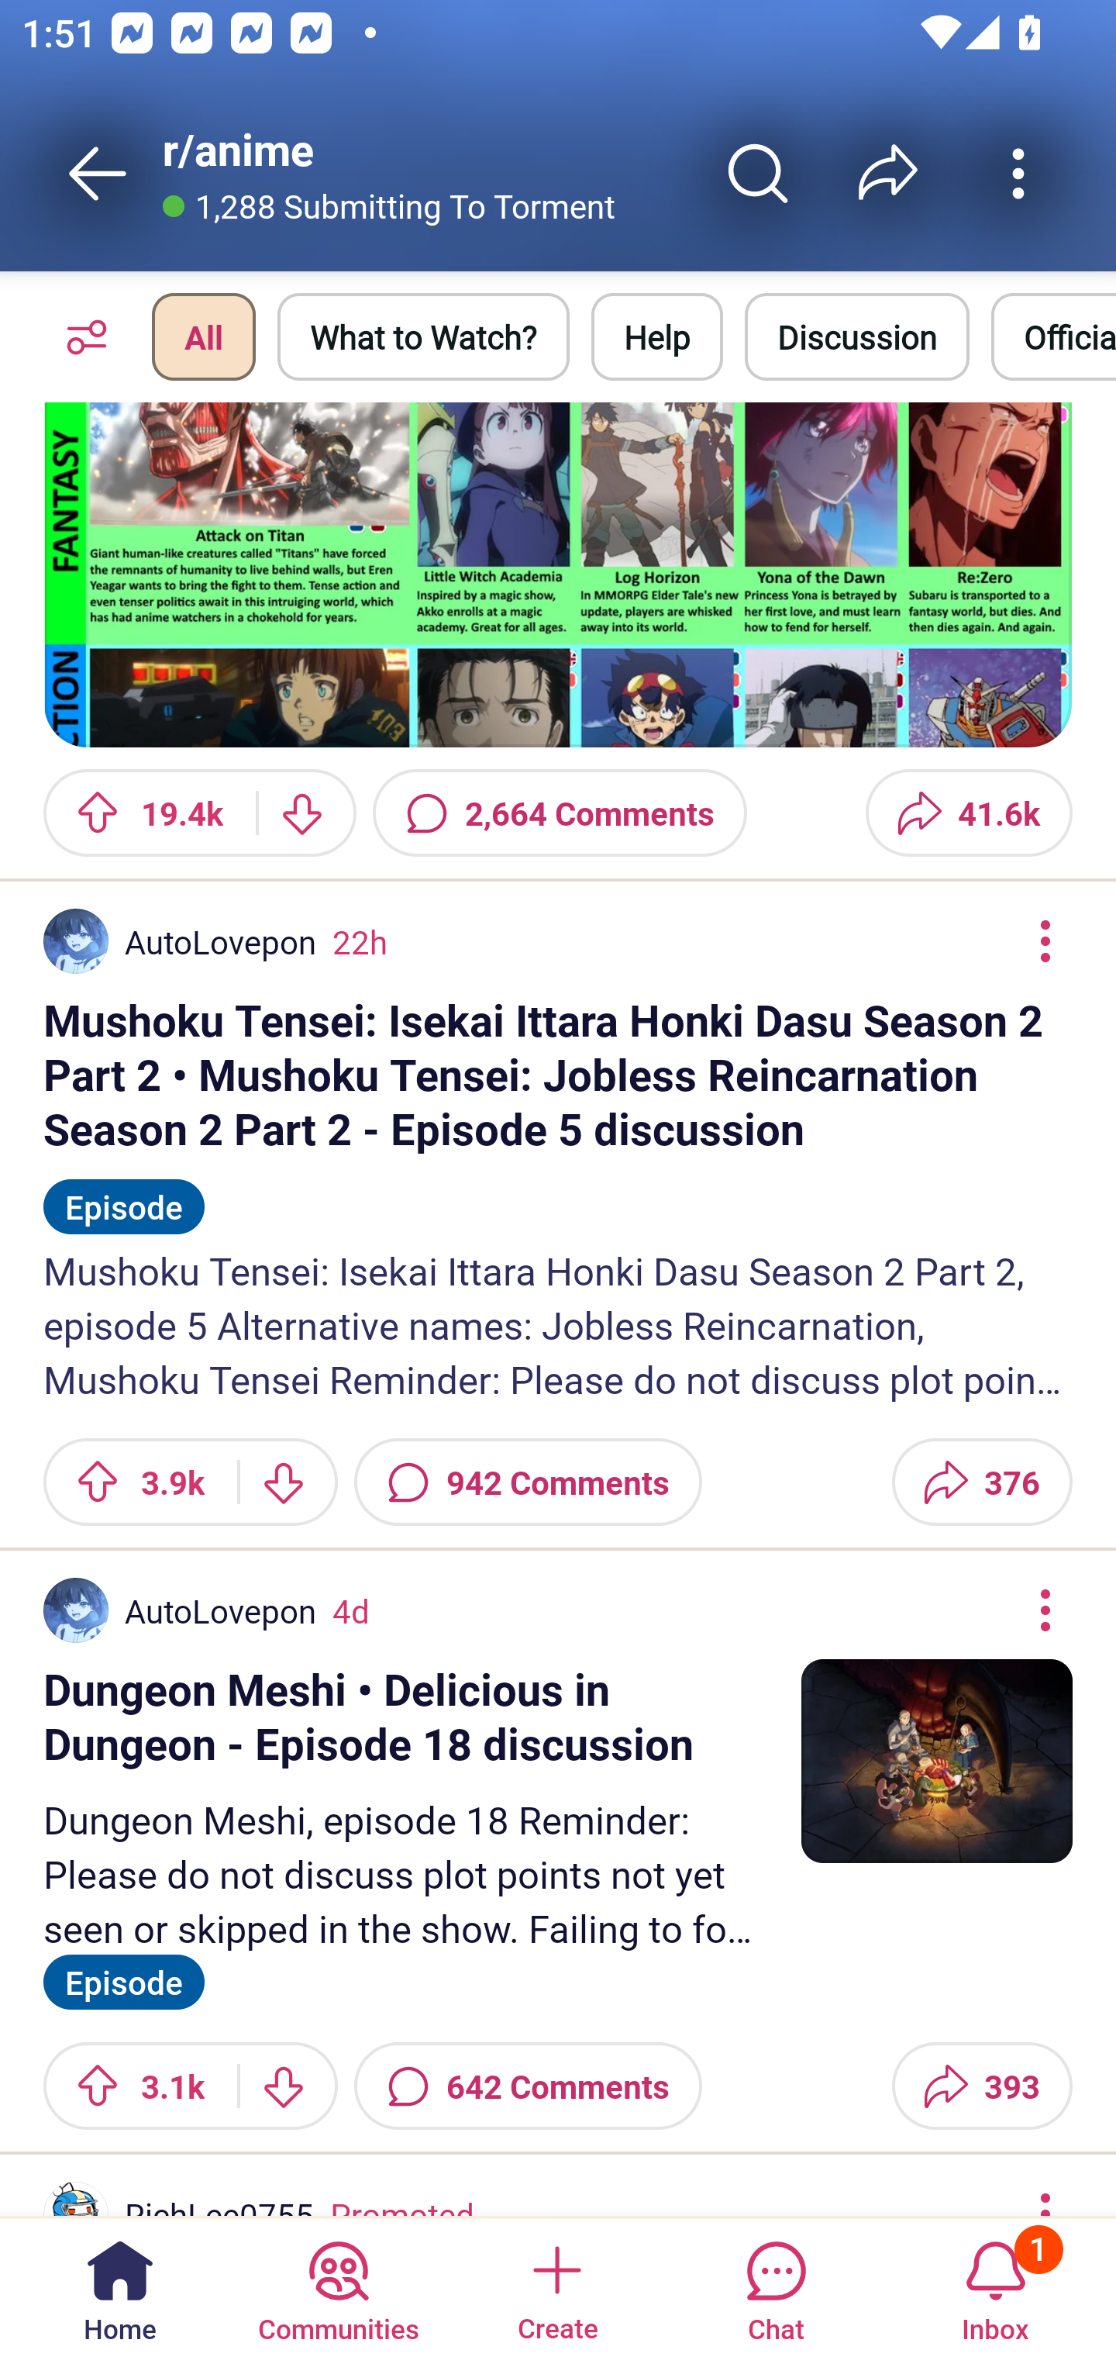  I want to click on Search r/﻿anime, so click(758, 173).